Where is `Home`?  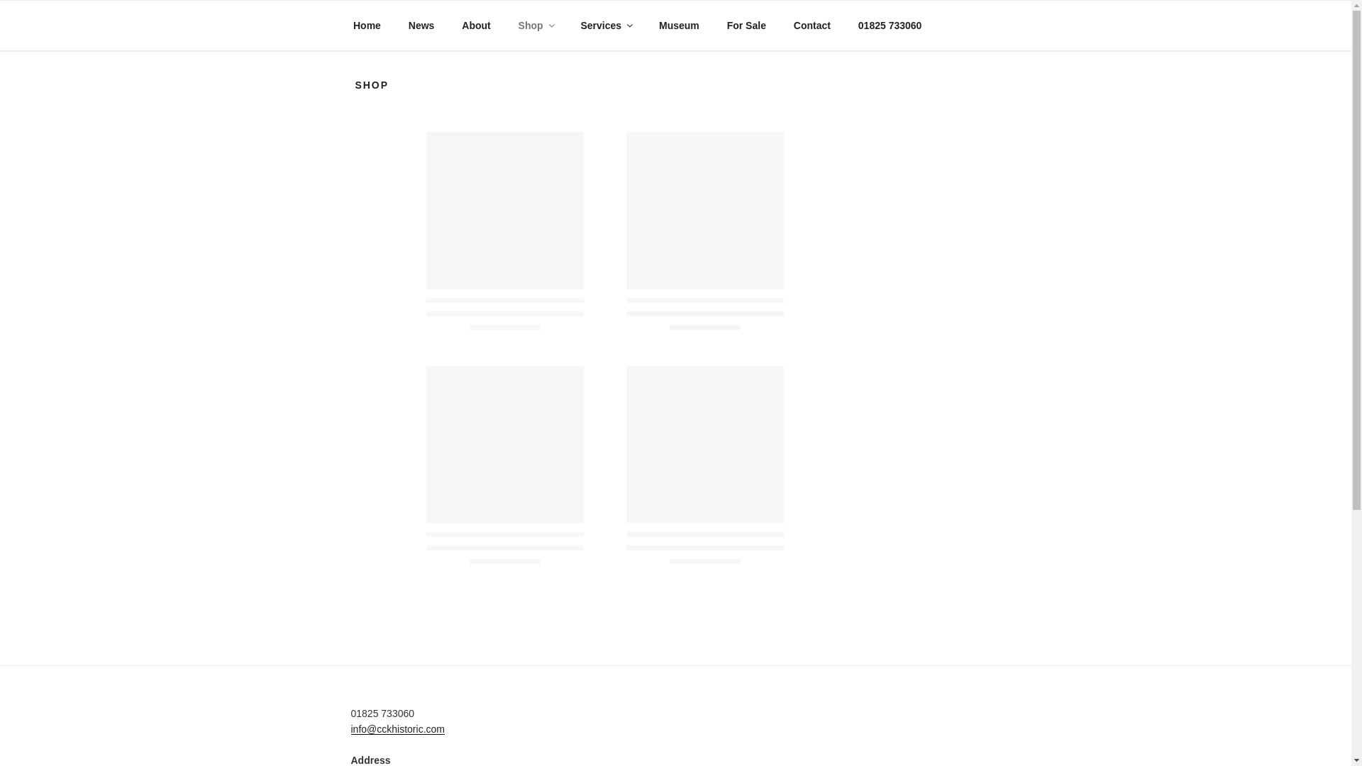 Home is located at coordinates (367, 26).